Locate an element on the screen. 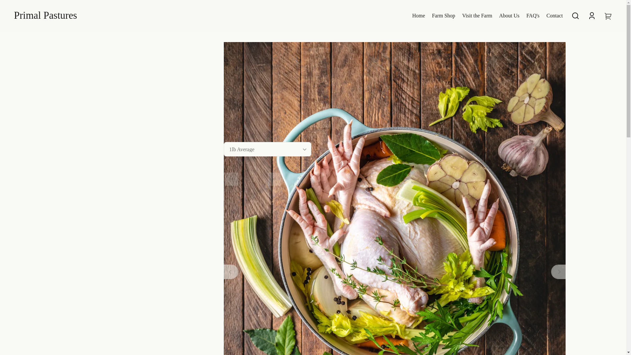  Add to cart is located at coordinates (344, 179).